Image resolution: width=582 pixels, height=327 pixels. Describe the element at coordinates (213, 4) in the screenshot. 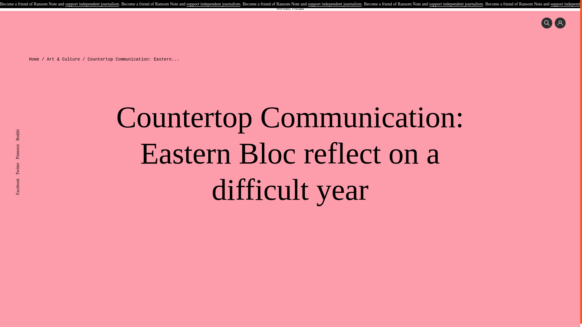

I see `support independent journalism` at that location.